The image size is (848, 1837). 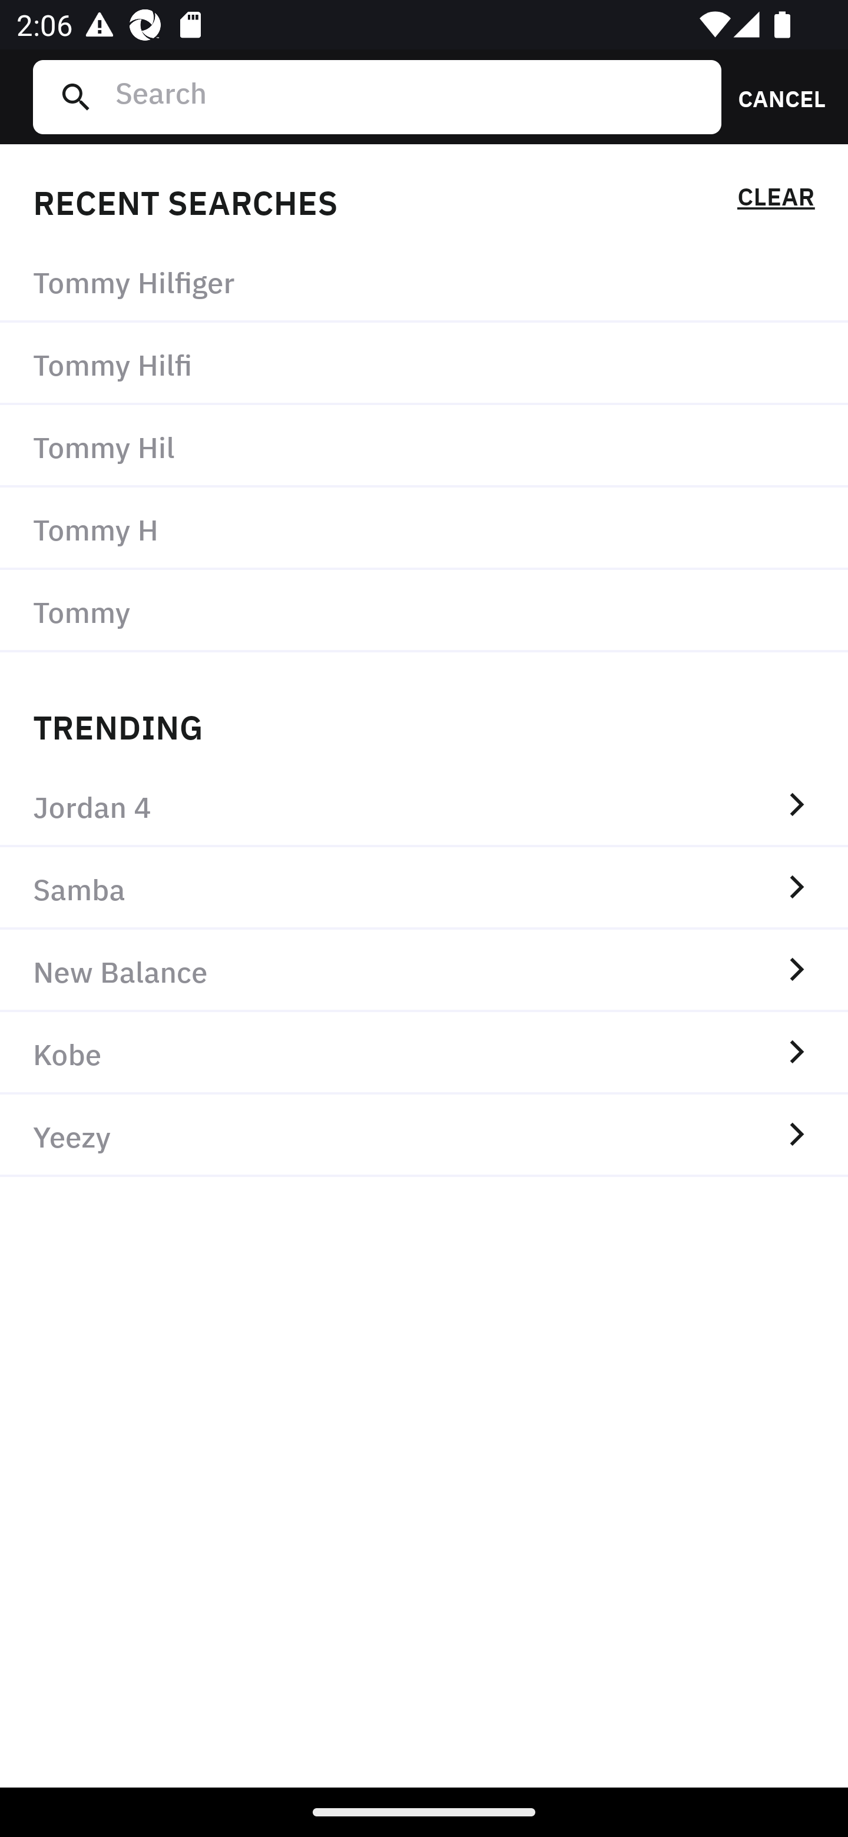 I want to click on Tommy , so click(x=424, y=611).